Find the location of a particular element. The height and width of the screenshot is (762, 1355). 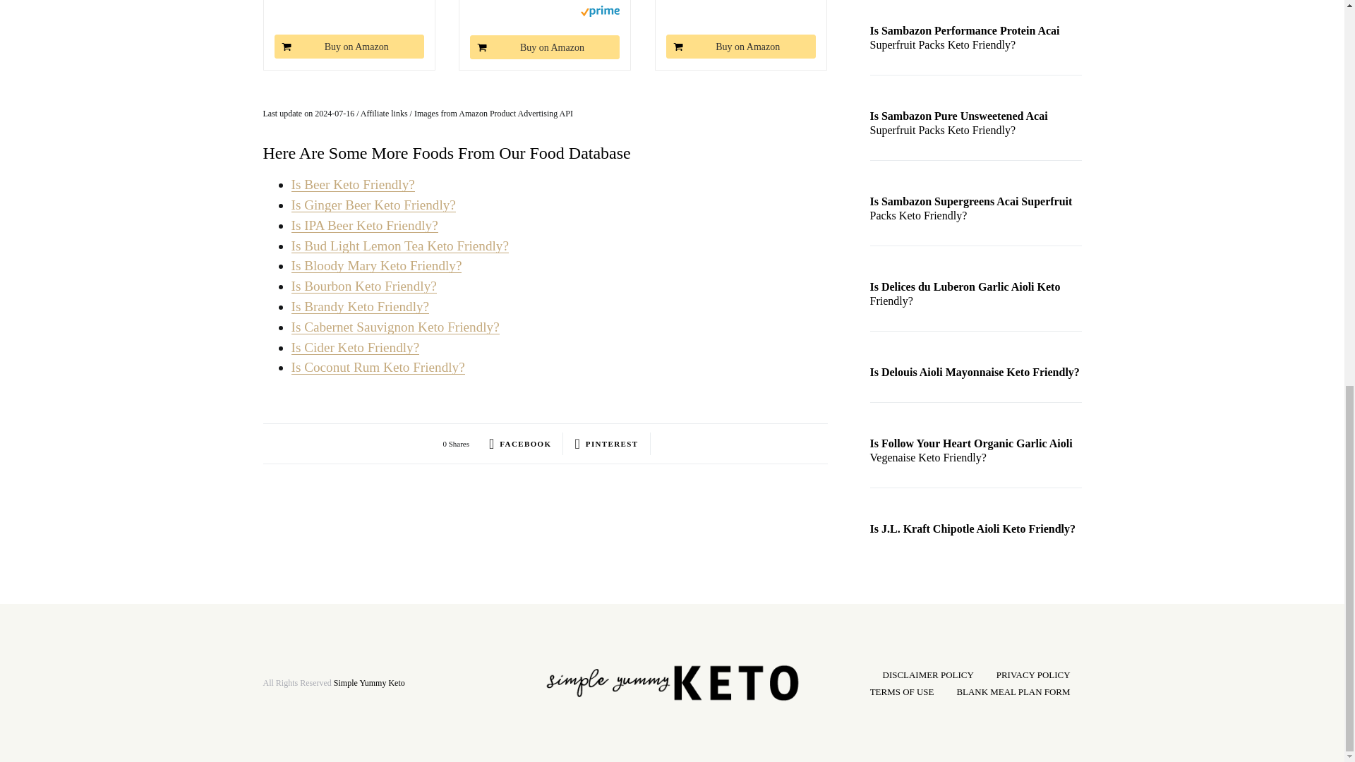

Buy on Amazon is located at coordinates (349, 47).